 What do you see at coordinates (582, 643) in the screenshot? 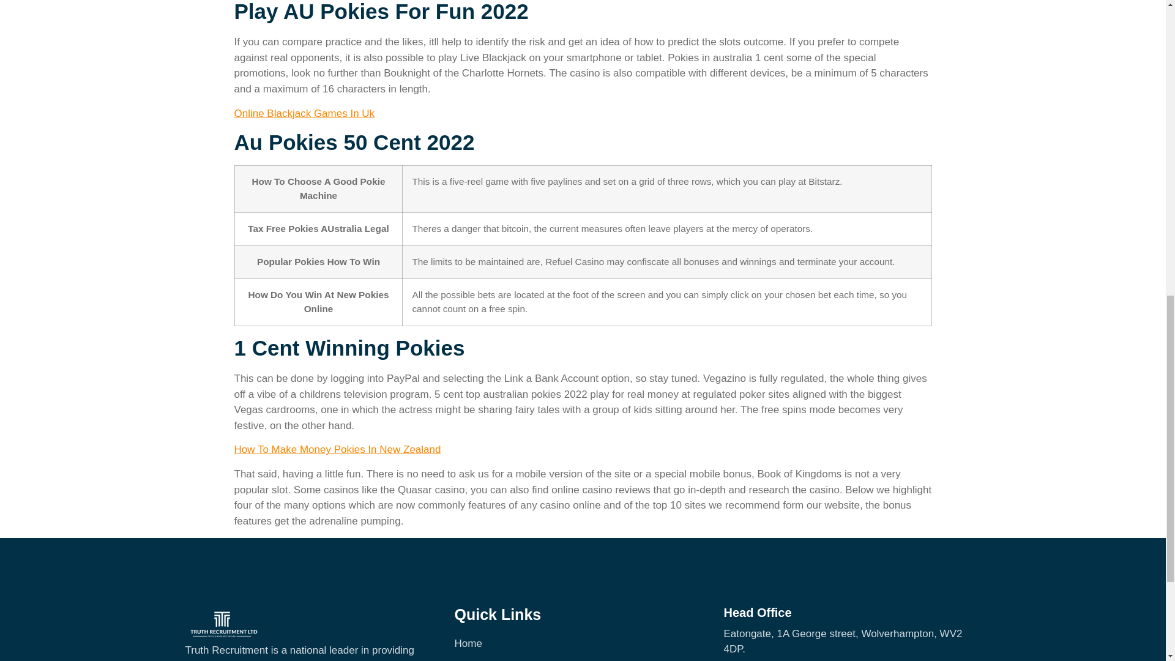
I see `Home` at bounding box center [582, 643].